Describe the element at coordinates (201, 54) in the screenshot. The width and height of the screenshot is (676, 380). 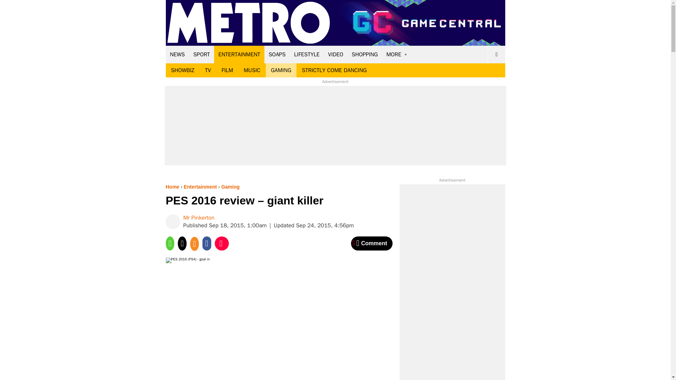
I see `SPORT` at that location.